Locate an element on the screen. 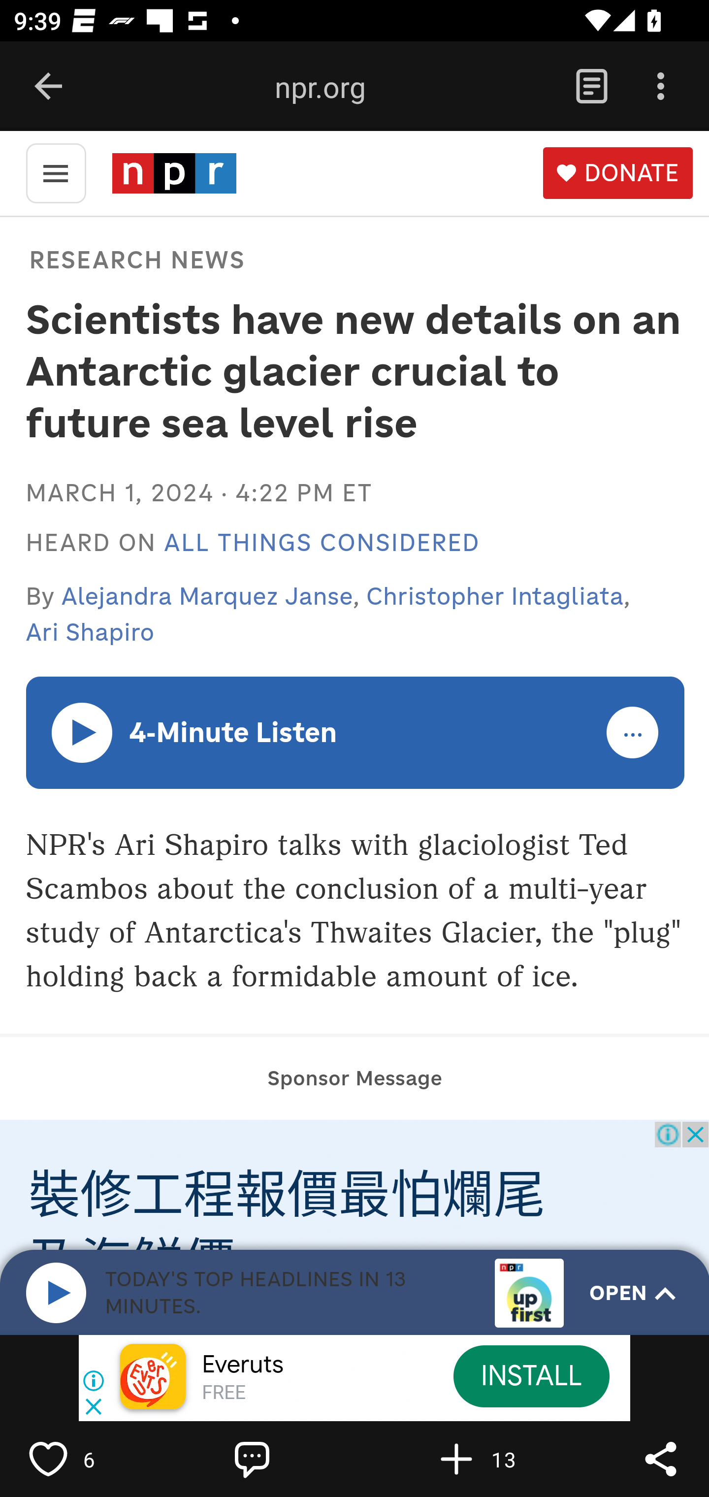 The image size is (709, 1497). FREE is located at coordinates (224, 1394).